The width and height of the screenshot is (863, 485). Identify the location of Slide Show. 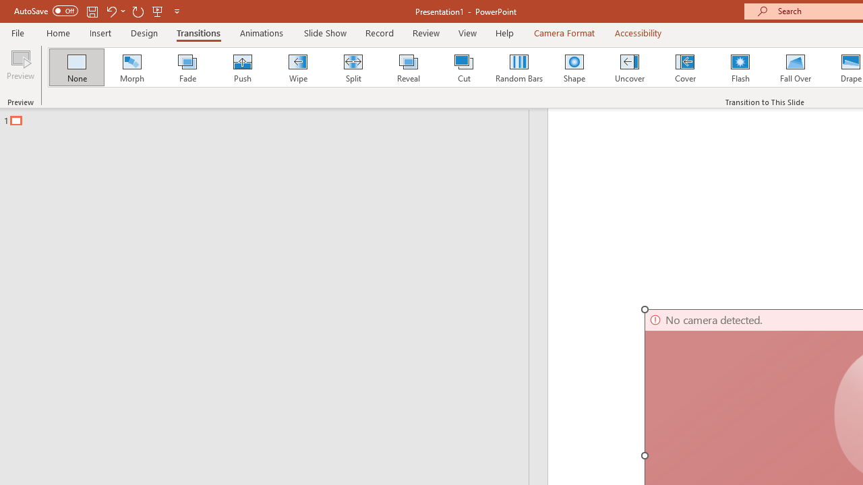
(325, 32).